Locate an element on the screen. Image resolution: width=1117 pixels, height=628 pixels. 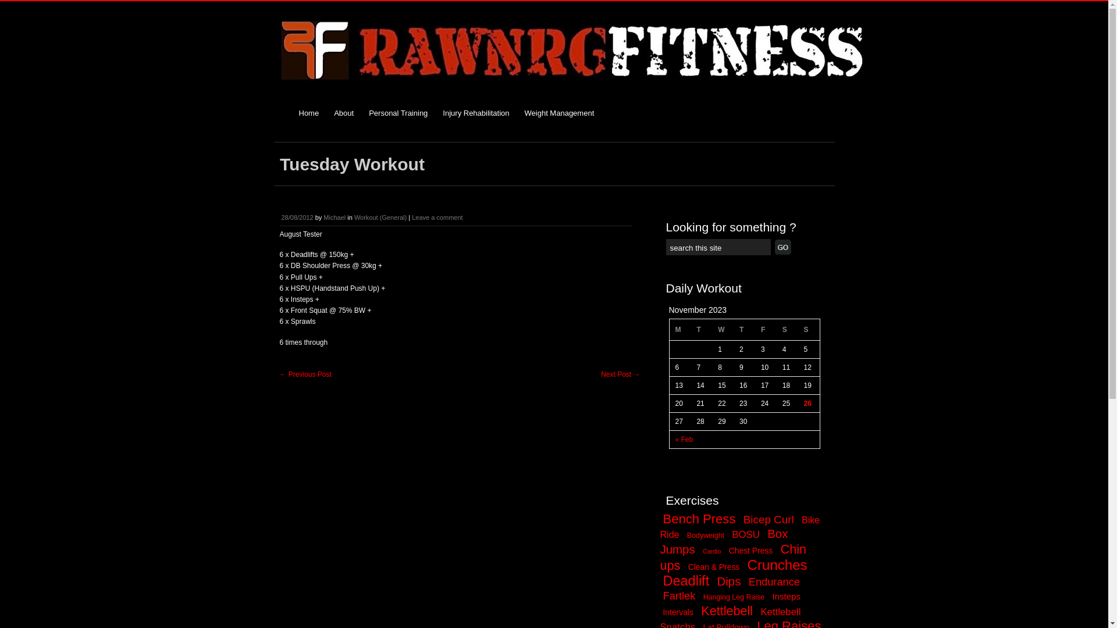
Endurance is located at coordinates (774, 581).